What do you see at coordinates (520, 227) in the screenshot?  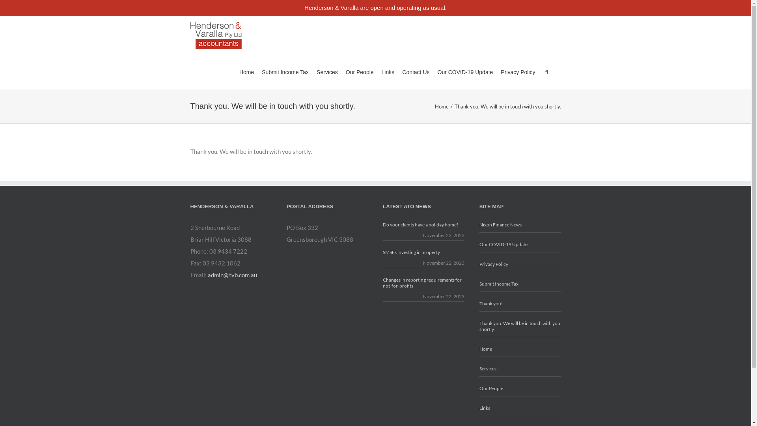 I see `Nixon Finance News` at bounding box center [520, 227].